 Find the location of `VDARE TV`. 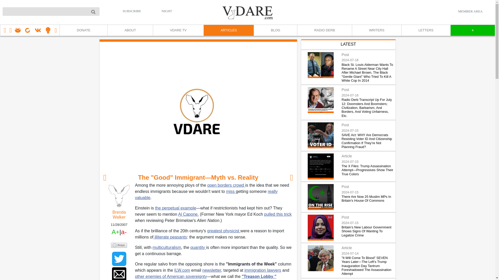

VDARE TV is located at coordinates (178, 30).